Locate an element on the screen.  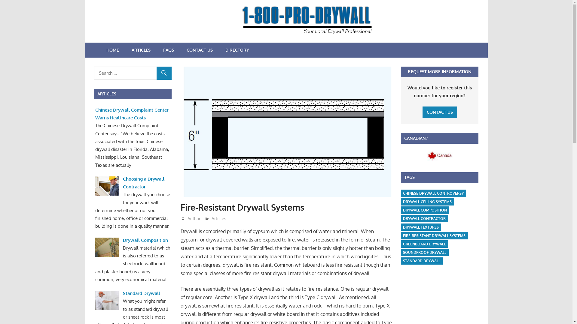
DRYWALL CEILING SYSTEMS is located at coordinates (427, 202).